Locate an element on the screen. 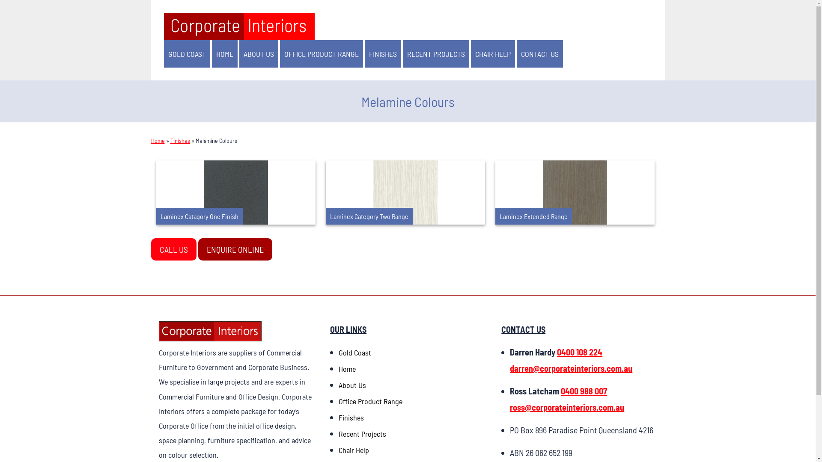  Home is located at coordinates (347, 369).